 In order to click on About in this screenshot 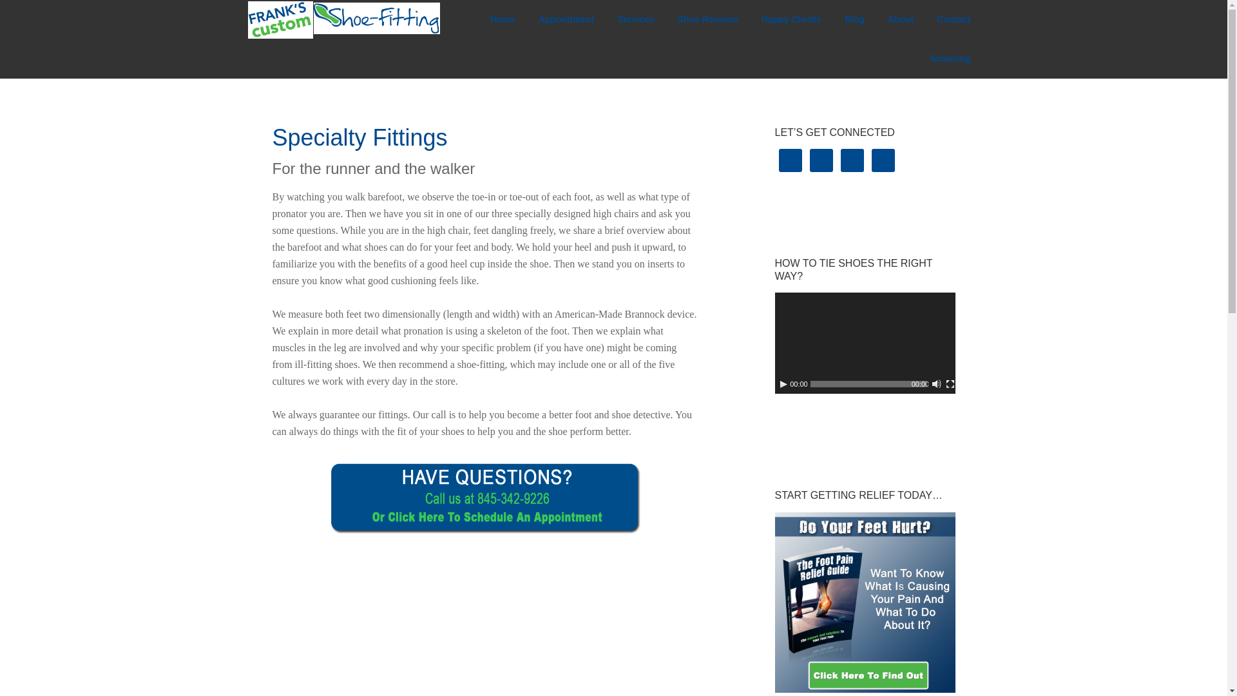, I will do `click(901, 19)`.